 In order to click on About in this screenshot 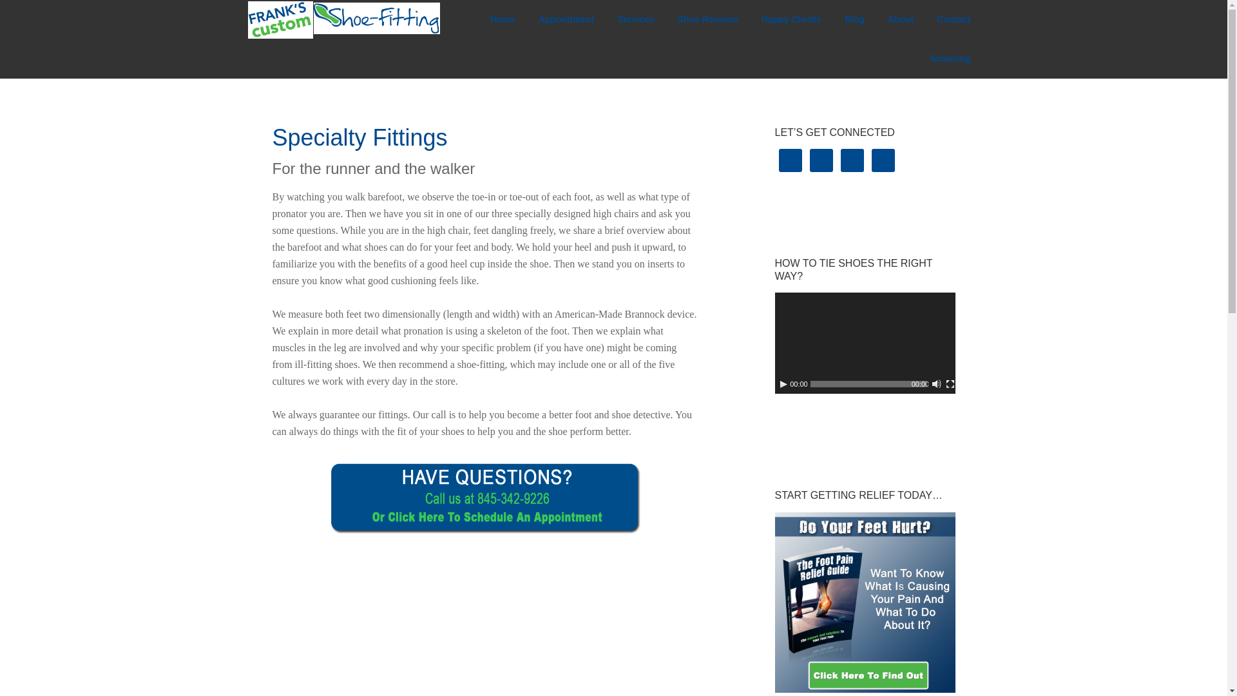, I will do `click(901, 19)`.